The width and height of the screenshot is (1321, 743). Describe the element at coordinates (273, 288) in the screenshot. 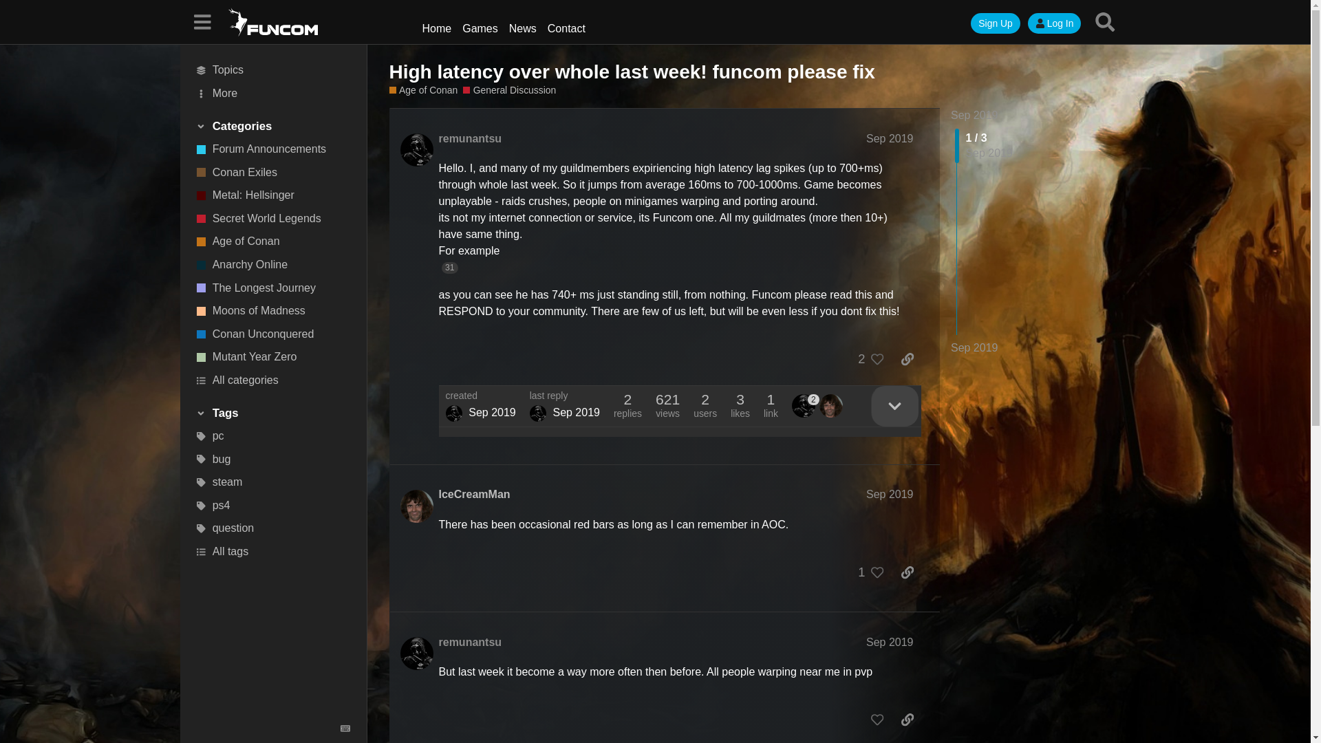

I see `The Longest Journey` at that location.